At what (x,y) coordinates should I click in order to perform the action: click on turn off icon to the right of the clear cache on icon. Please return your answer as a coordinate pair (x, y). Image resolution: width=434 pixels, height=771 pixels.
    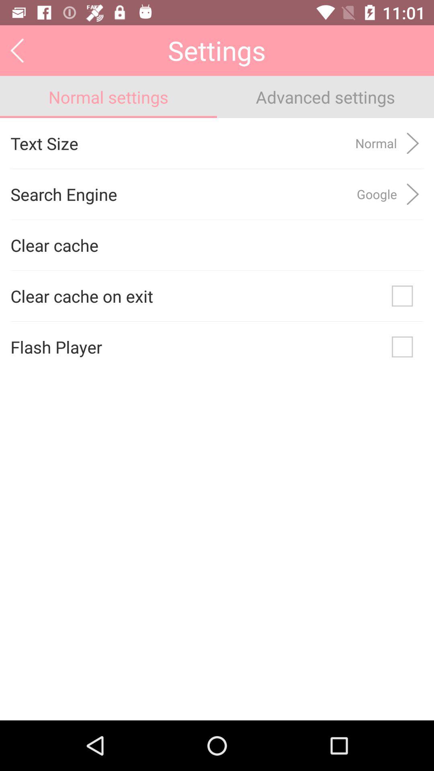
    Looking at the image, I should click on (402, 296).